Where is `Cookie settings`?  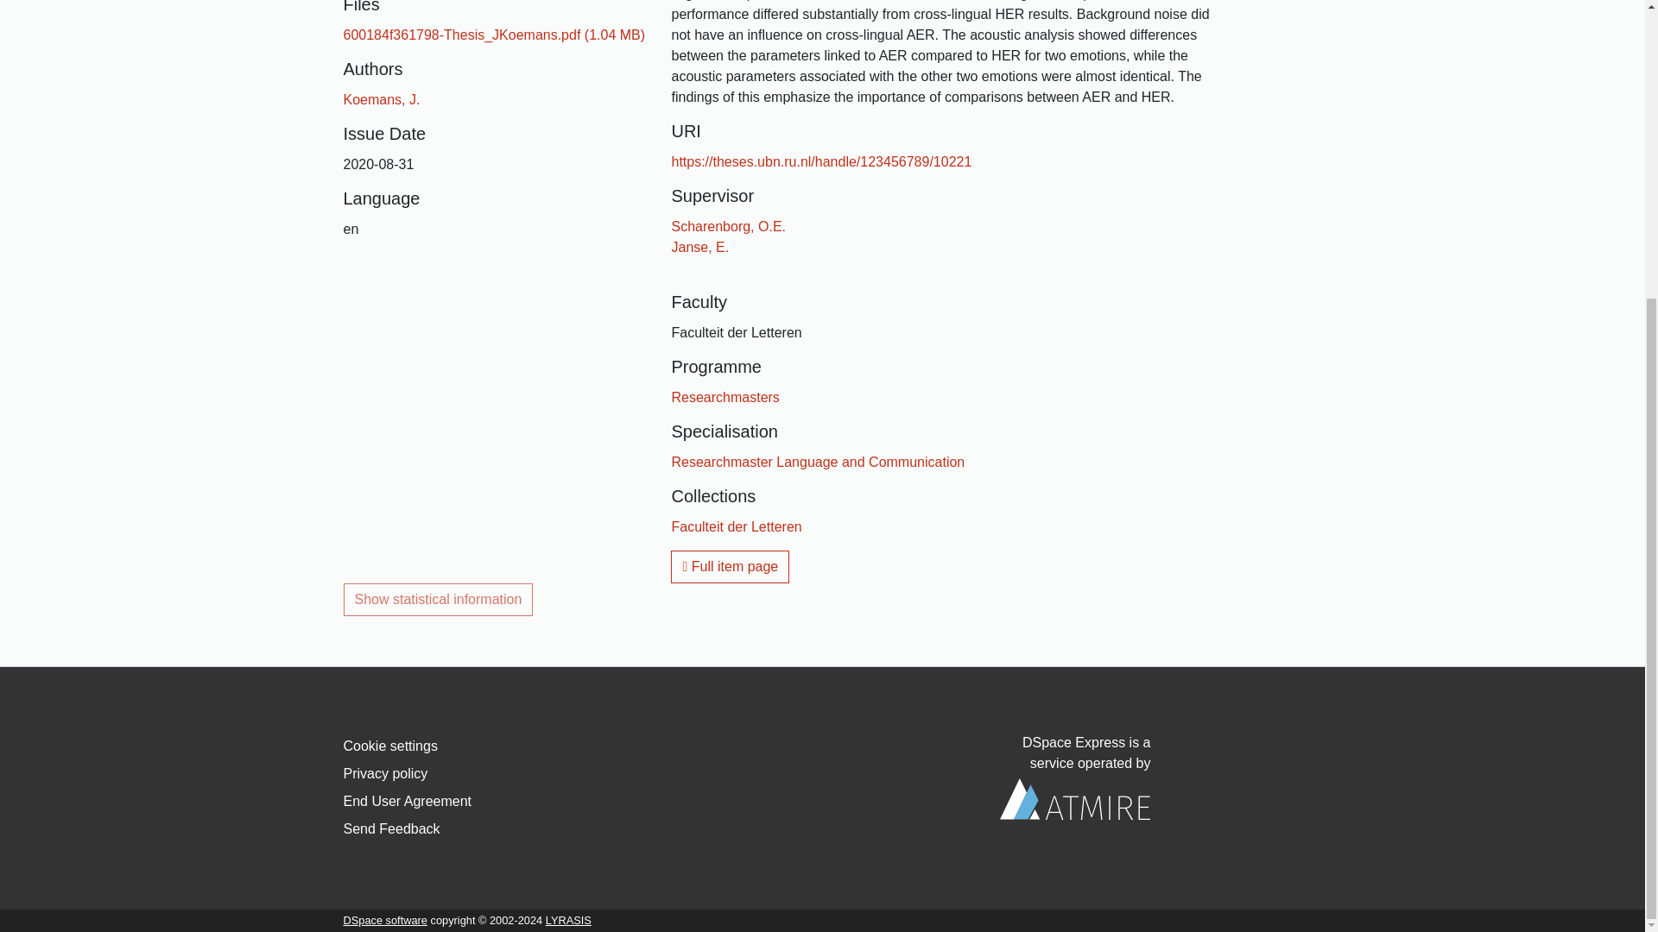
Cookie settings is located at coordinates (390, 746).